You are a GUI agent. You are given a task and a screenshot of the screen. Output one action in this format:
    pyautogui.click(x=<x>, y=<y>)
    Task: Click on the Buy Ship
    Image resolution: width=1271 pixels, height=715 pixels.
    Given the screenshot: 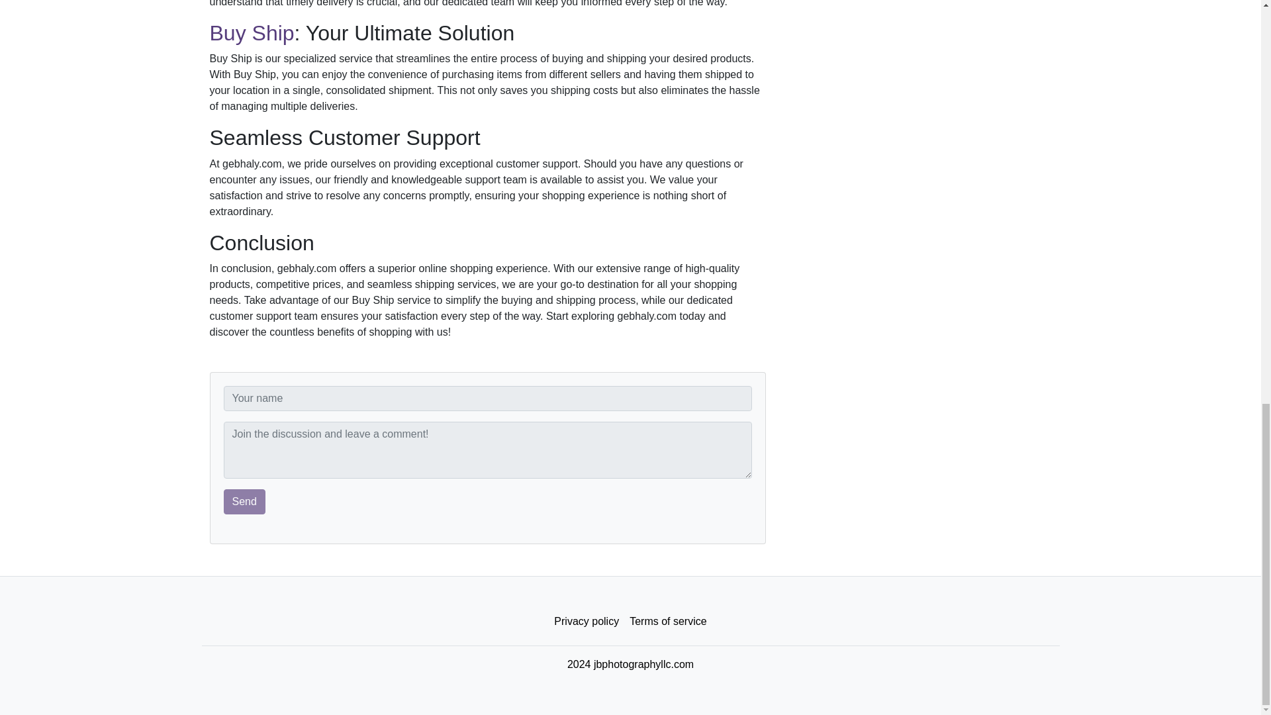 What is the action you would take?
    pyautogui.click(x=252, y=33)
    